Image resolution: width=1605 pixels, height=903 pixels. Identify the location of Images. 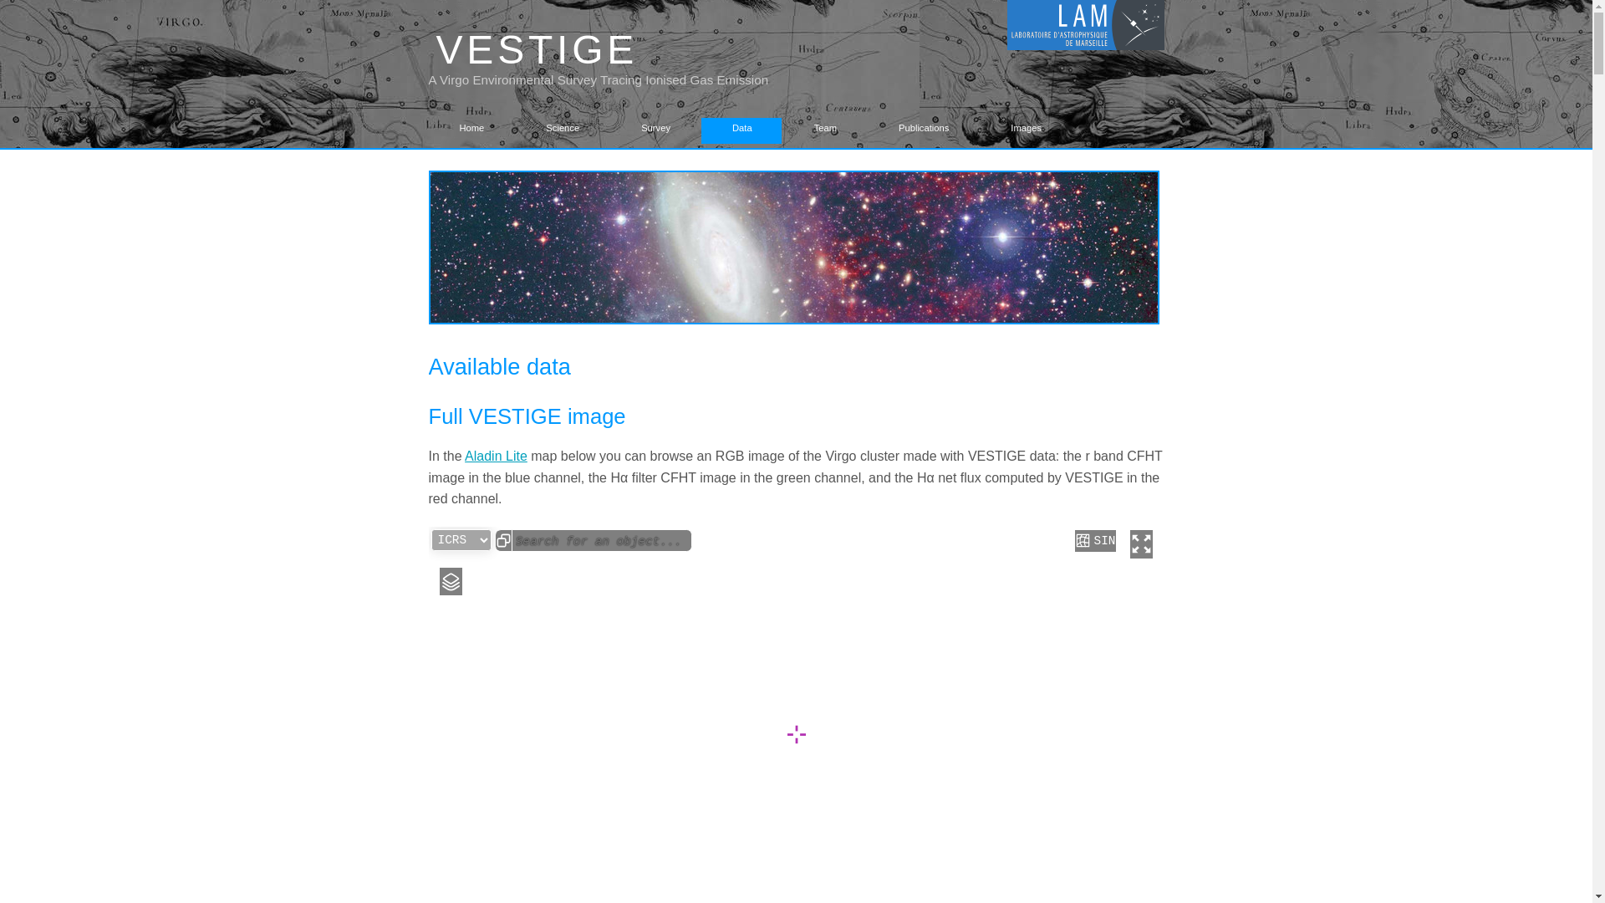
(1028, 130).